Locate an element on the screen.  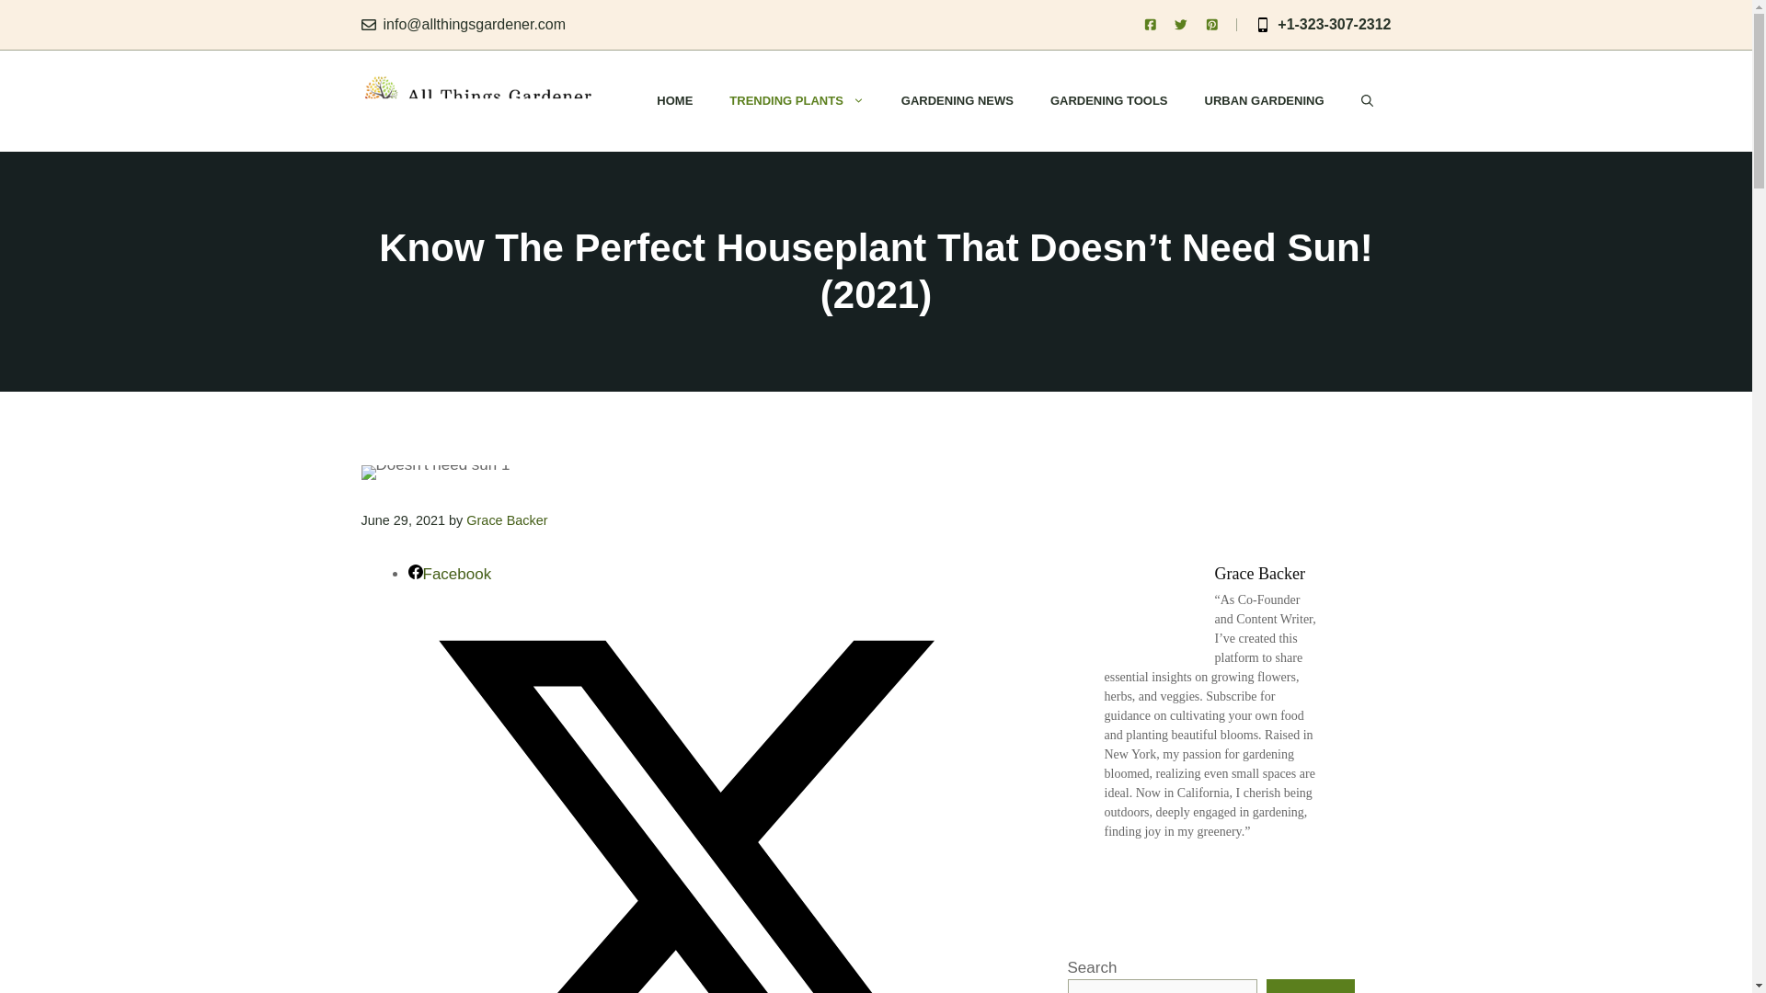
GARDENING NEWS is located at coordinates (957, 101).